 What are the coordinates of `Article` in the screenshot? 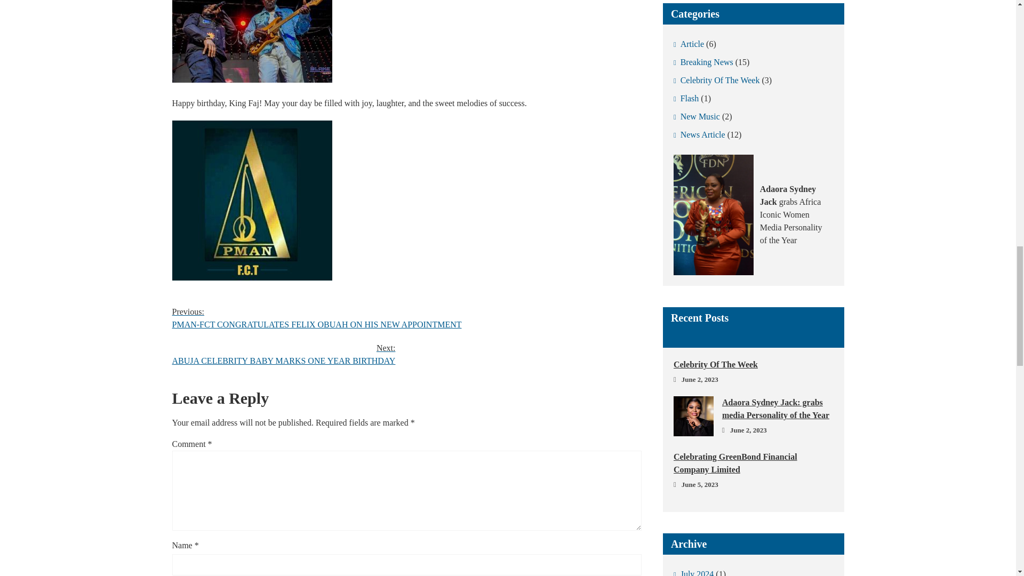 It's located at (689, 44).